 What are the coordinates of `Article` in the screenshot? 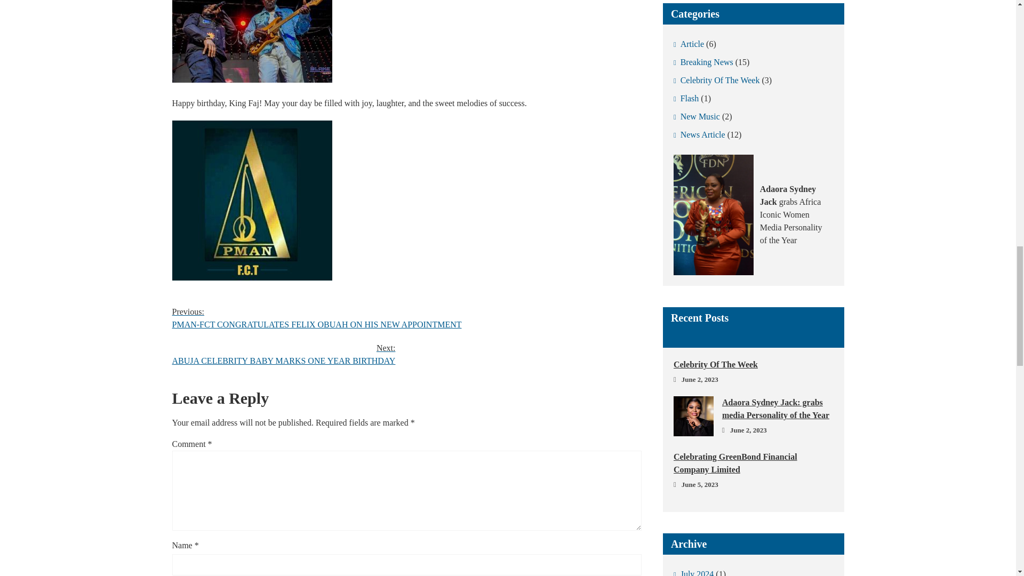 It's located at (689, 44).